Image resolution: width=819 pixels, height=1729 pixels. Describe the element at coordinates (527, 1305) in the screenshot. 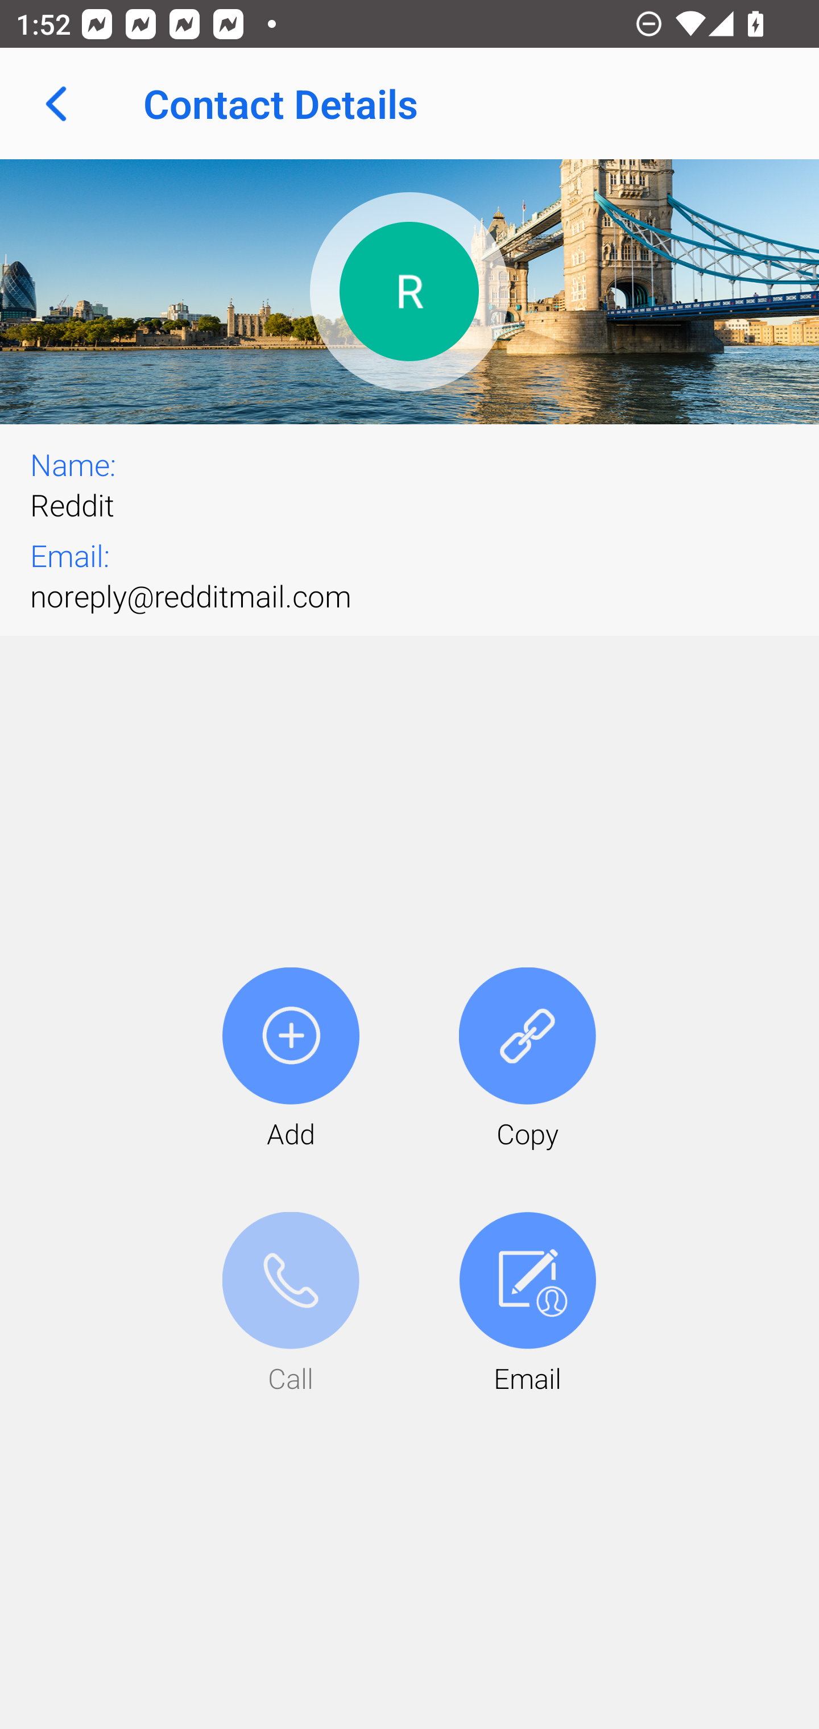

I see `Email` at that location.